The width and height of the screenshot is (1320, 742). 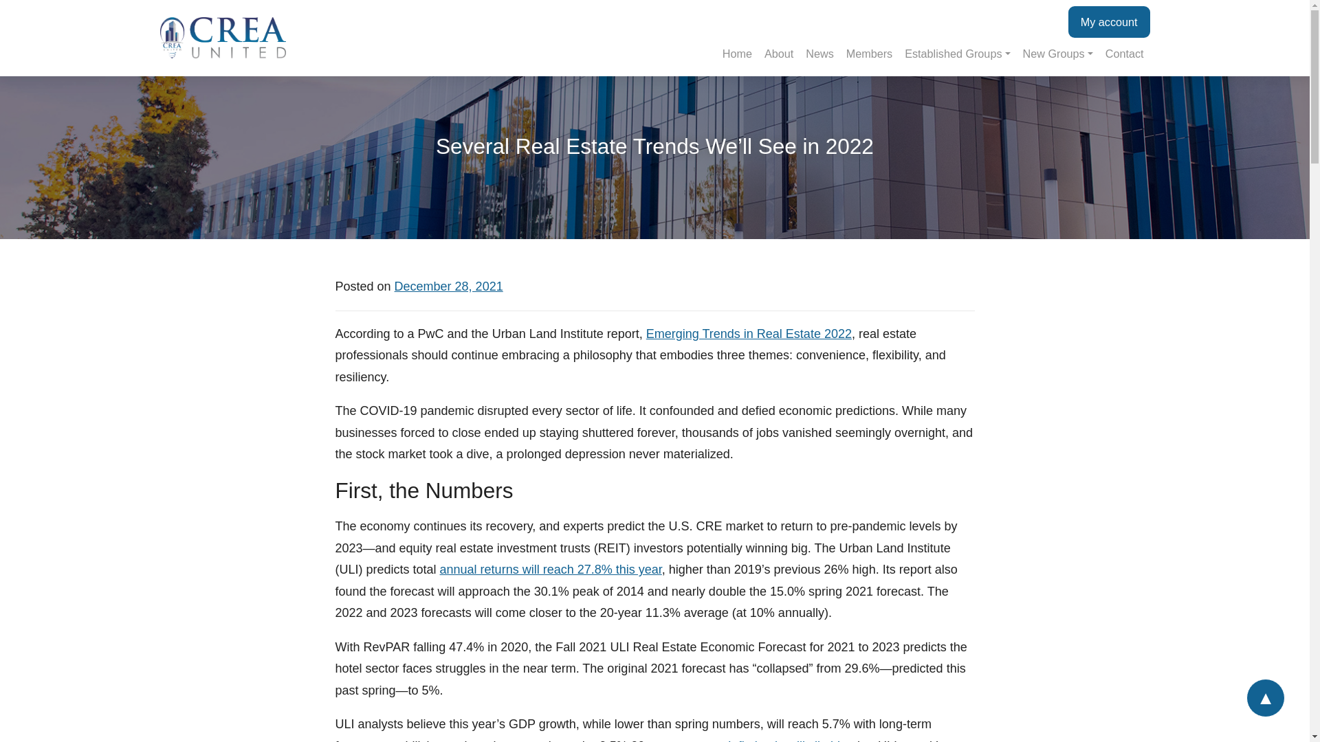 I want to click on Home, so click(x=737, y=54).